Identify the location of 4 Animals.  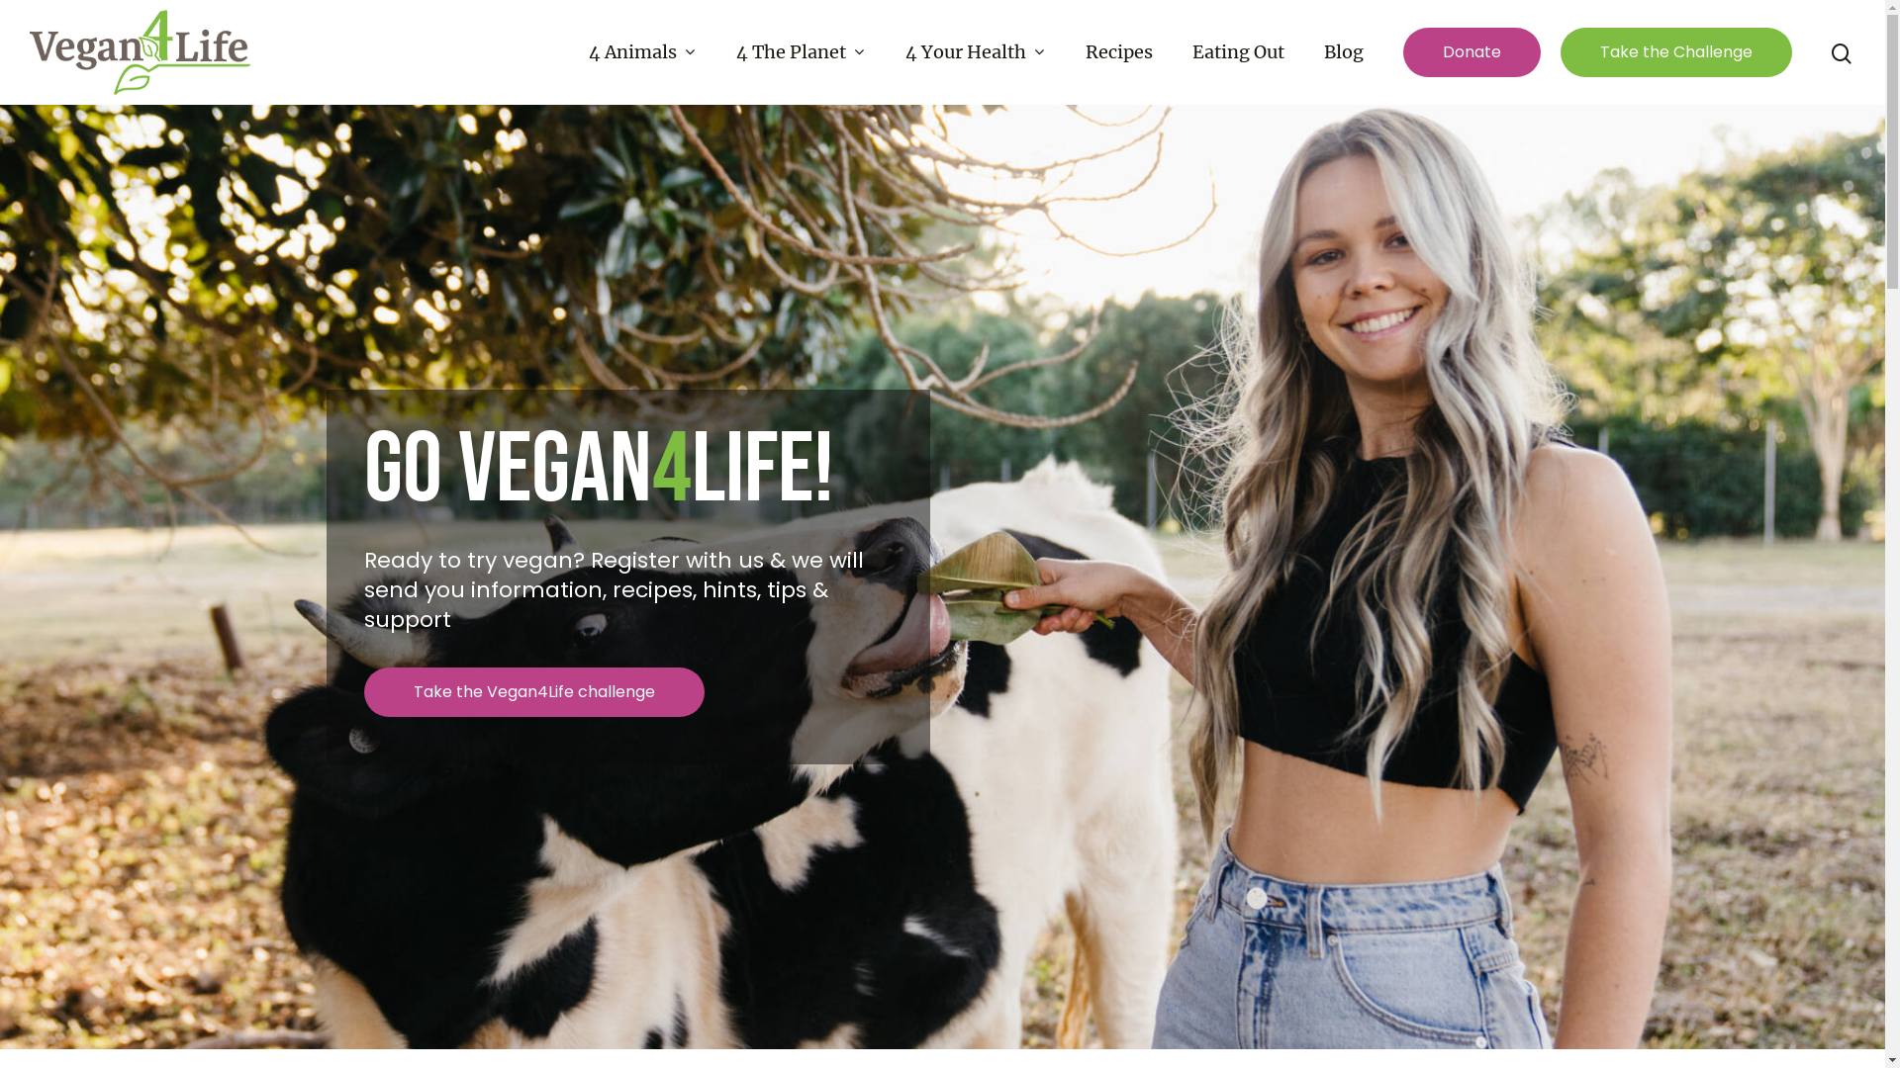
(643, 52).